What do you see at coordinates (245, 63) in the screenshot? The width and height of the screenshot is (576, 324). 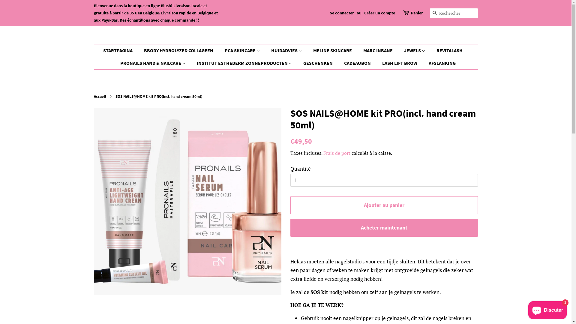 I see `INSTITUT ESTHEDERM ZONNEPRODUCTEN` at bounding box center [245, 63].